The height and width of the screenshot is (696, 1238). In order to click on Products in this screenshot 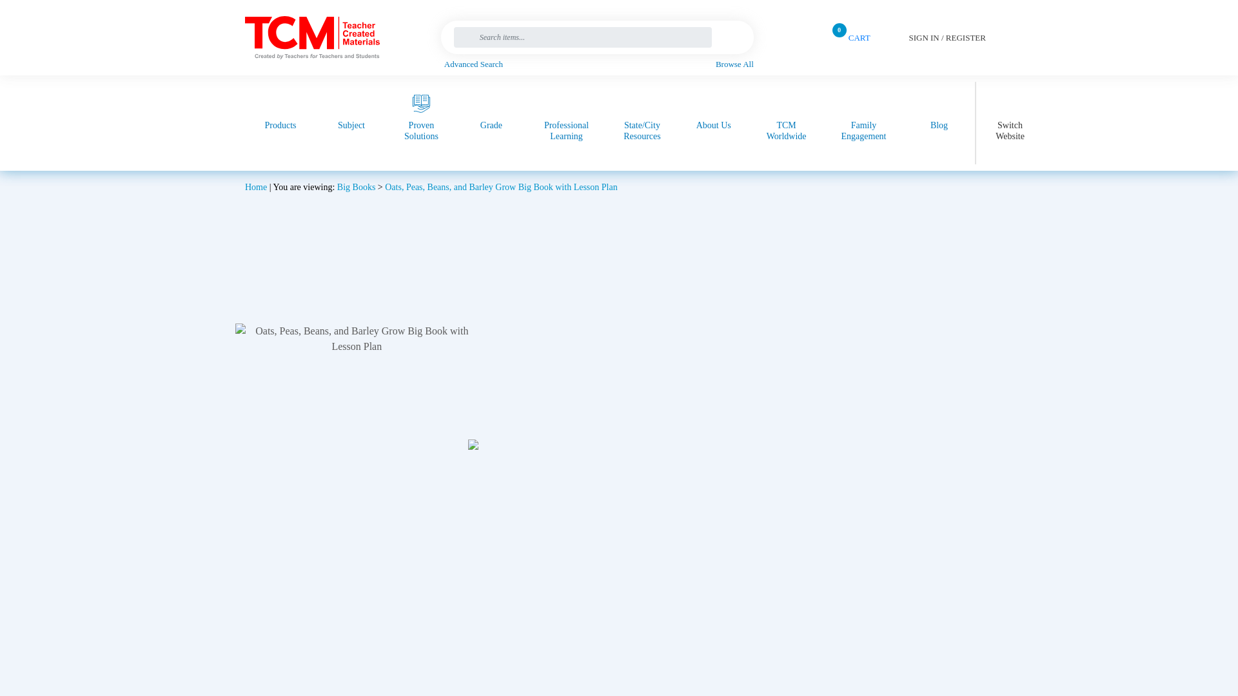, I will do `click(280, 123)`.